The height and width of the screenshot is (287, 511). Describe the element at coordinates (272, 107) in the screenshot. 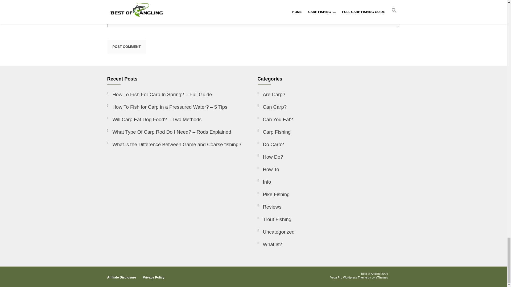

I see `Can Carp?` at that location.